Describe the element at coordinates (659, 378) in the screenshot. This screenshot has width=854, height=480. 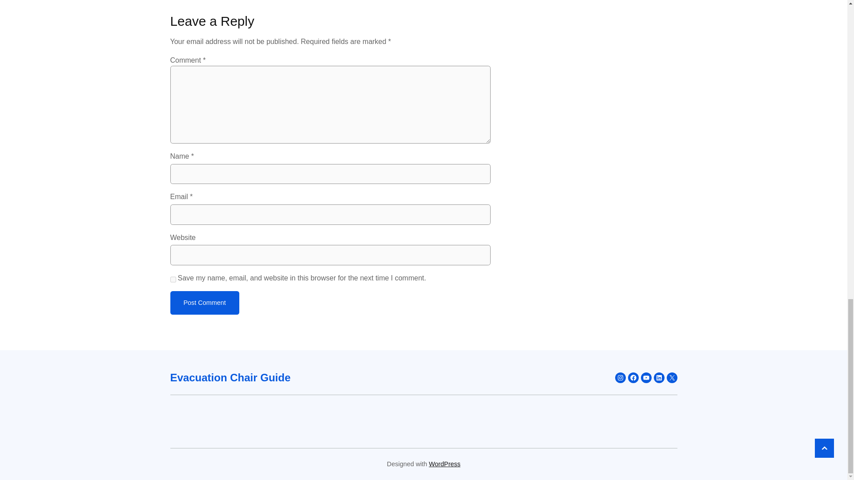
I see `LinkedIn` at that location.